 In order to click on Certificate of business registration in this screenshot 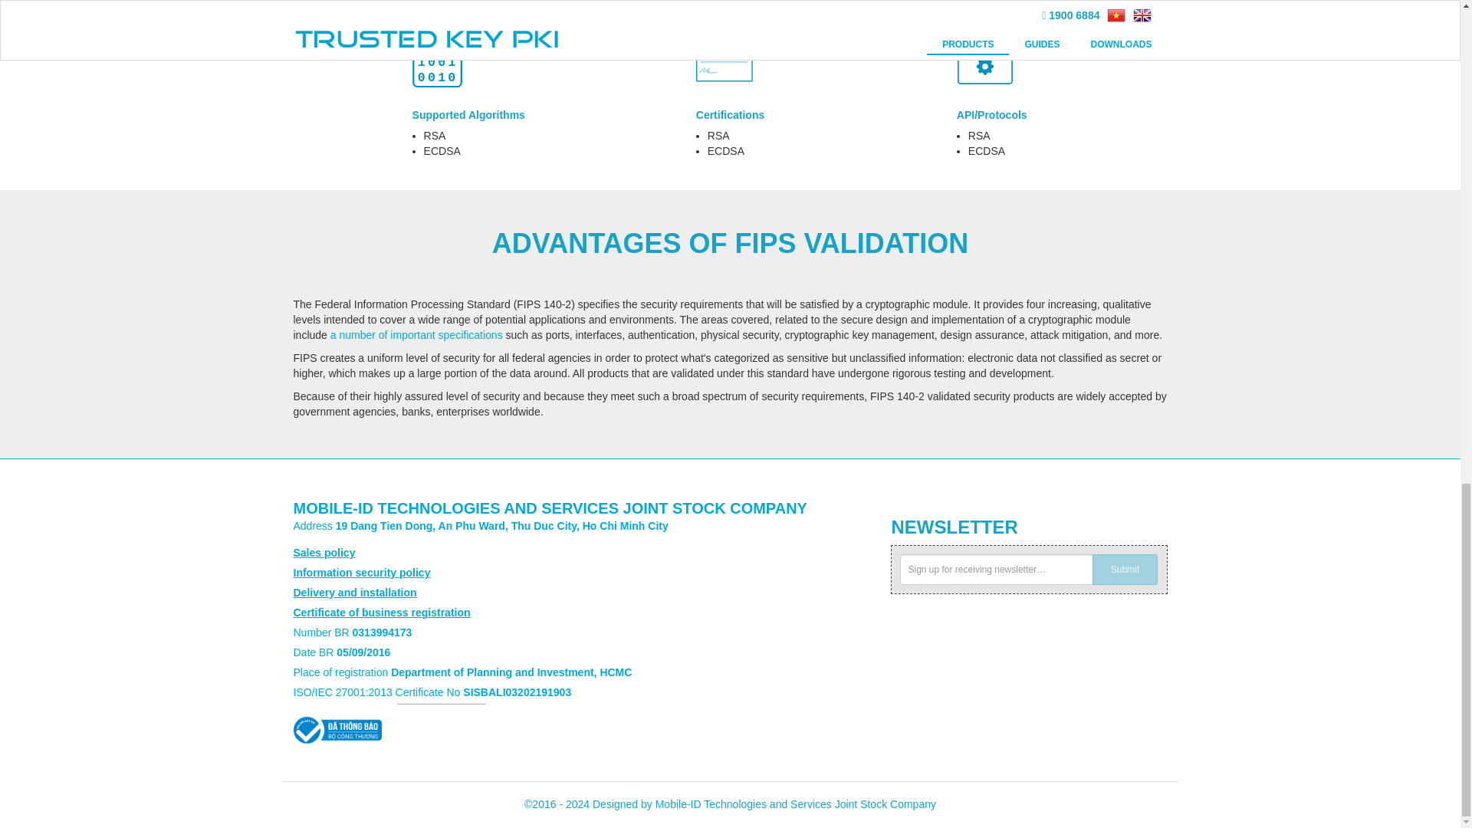, I will do `click(381, 612)`.